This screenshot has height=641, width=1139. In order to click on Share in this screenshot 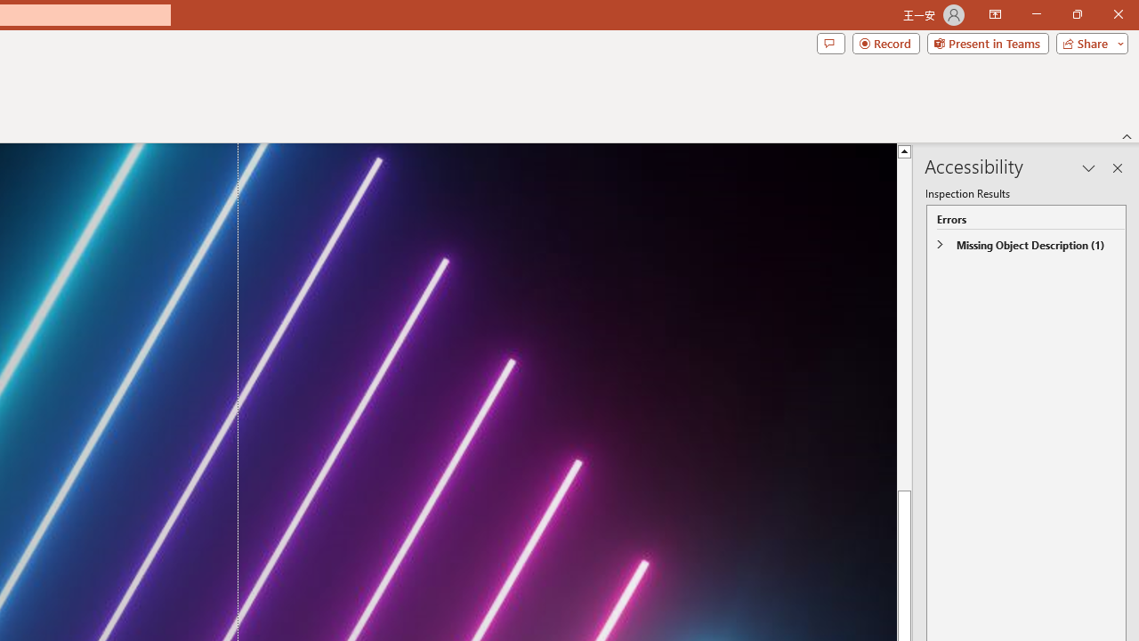, I will do `click(1088, 43)`.